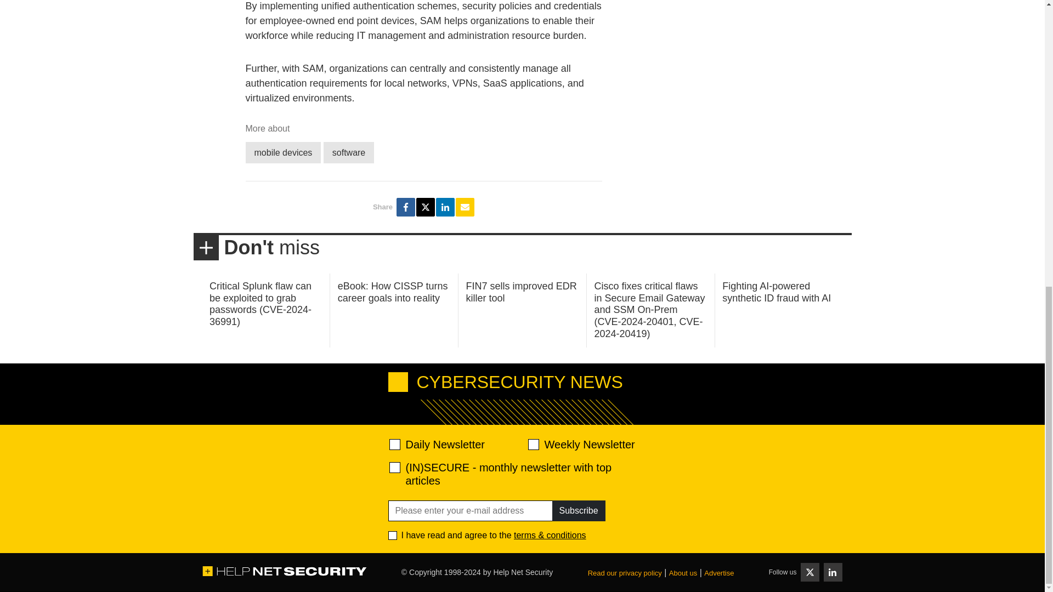 The height and width of the screenshot is (592, 1053). I want to click on software, so click(348, 152).